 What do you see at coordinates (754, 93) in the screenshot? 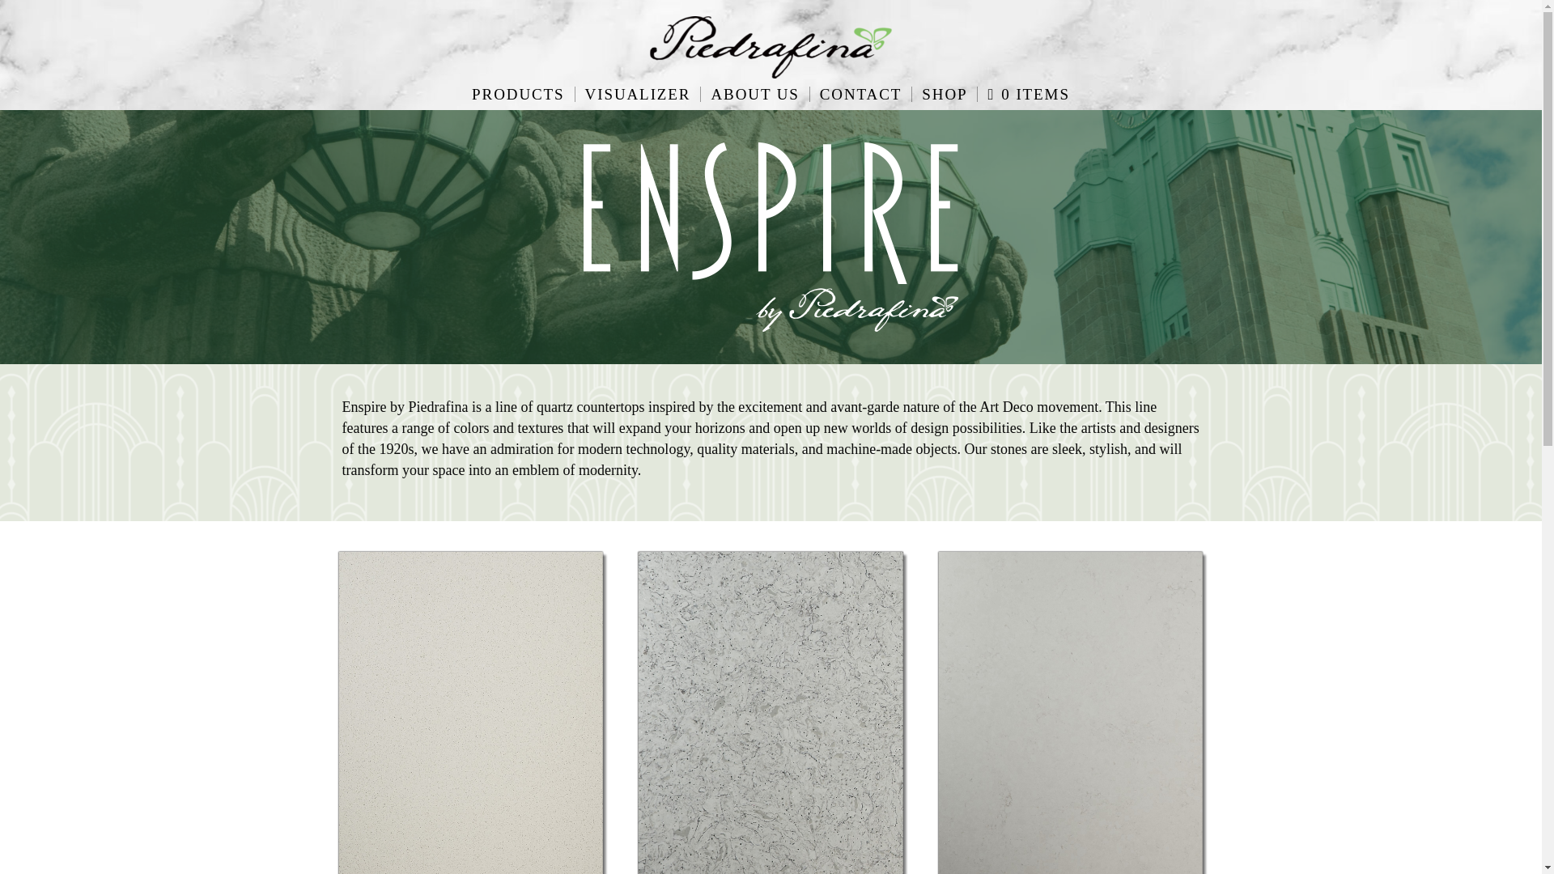
I see `ABOUT US` at bounding box center [754, 93].